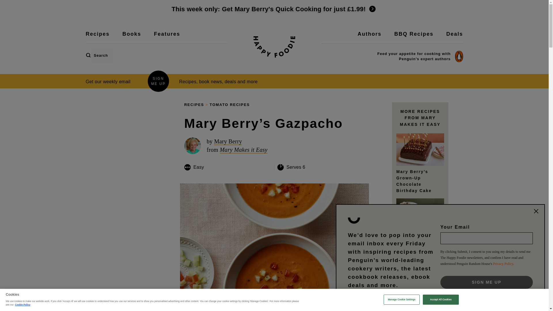  I want to click on Authors, so click(370, 37).